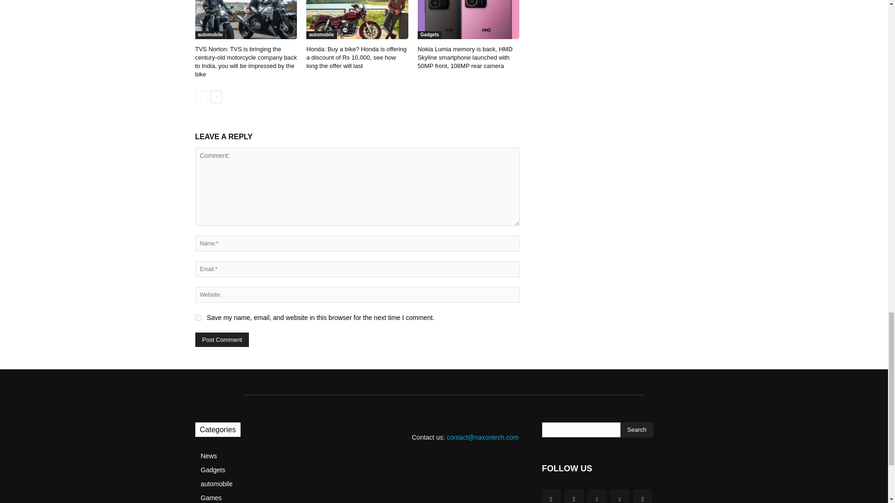  What do you see at coordinates (198, 318) in the screenshot?
I see `yes` at bounding box center [198, 318].